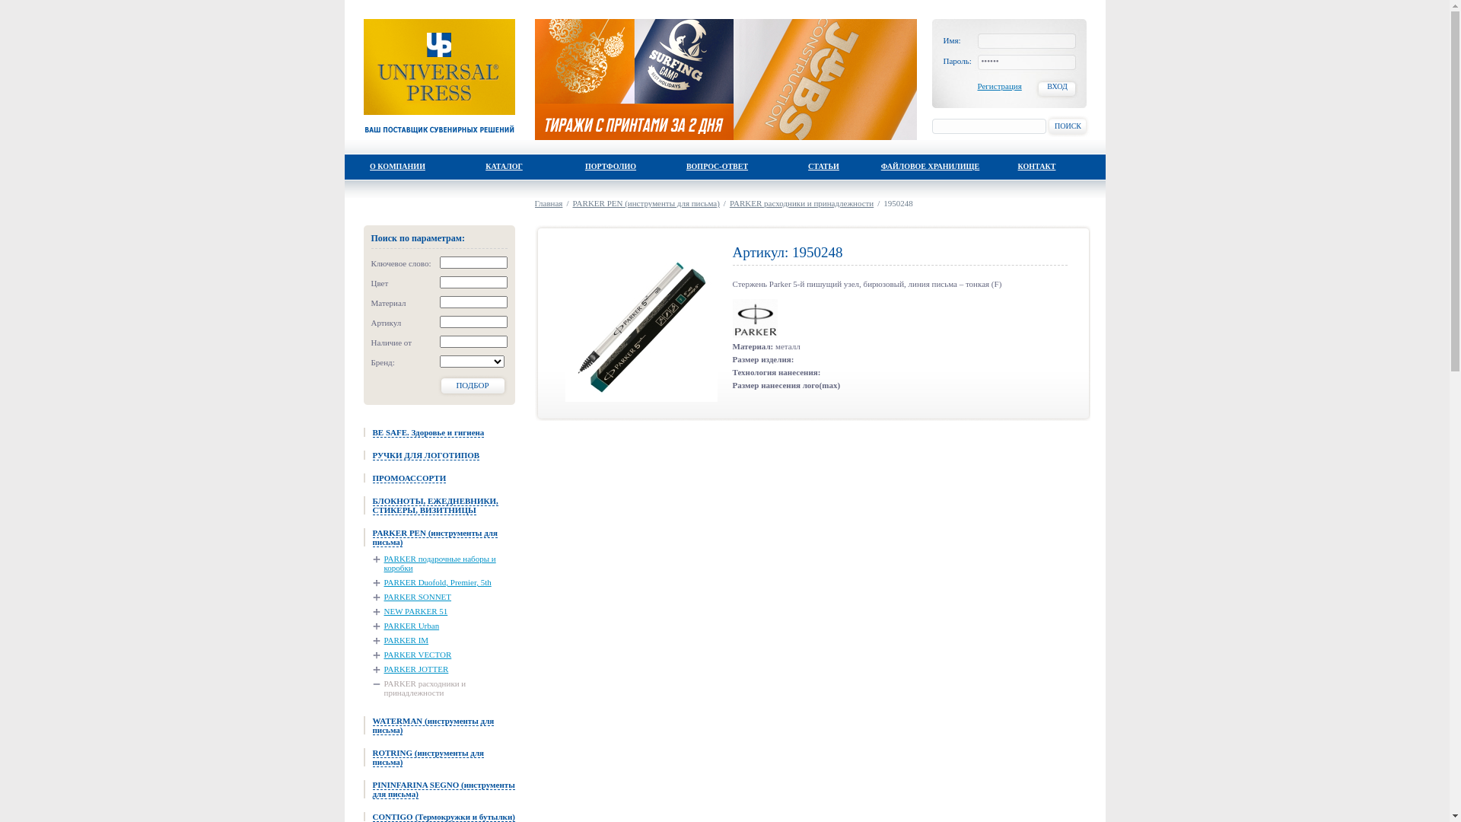 This screenshot has width=1461, height=822. What do you see at coordinates (406, 626) in the screenshot?
I see `PARKER Urban` at bounding box center [406, 626].